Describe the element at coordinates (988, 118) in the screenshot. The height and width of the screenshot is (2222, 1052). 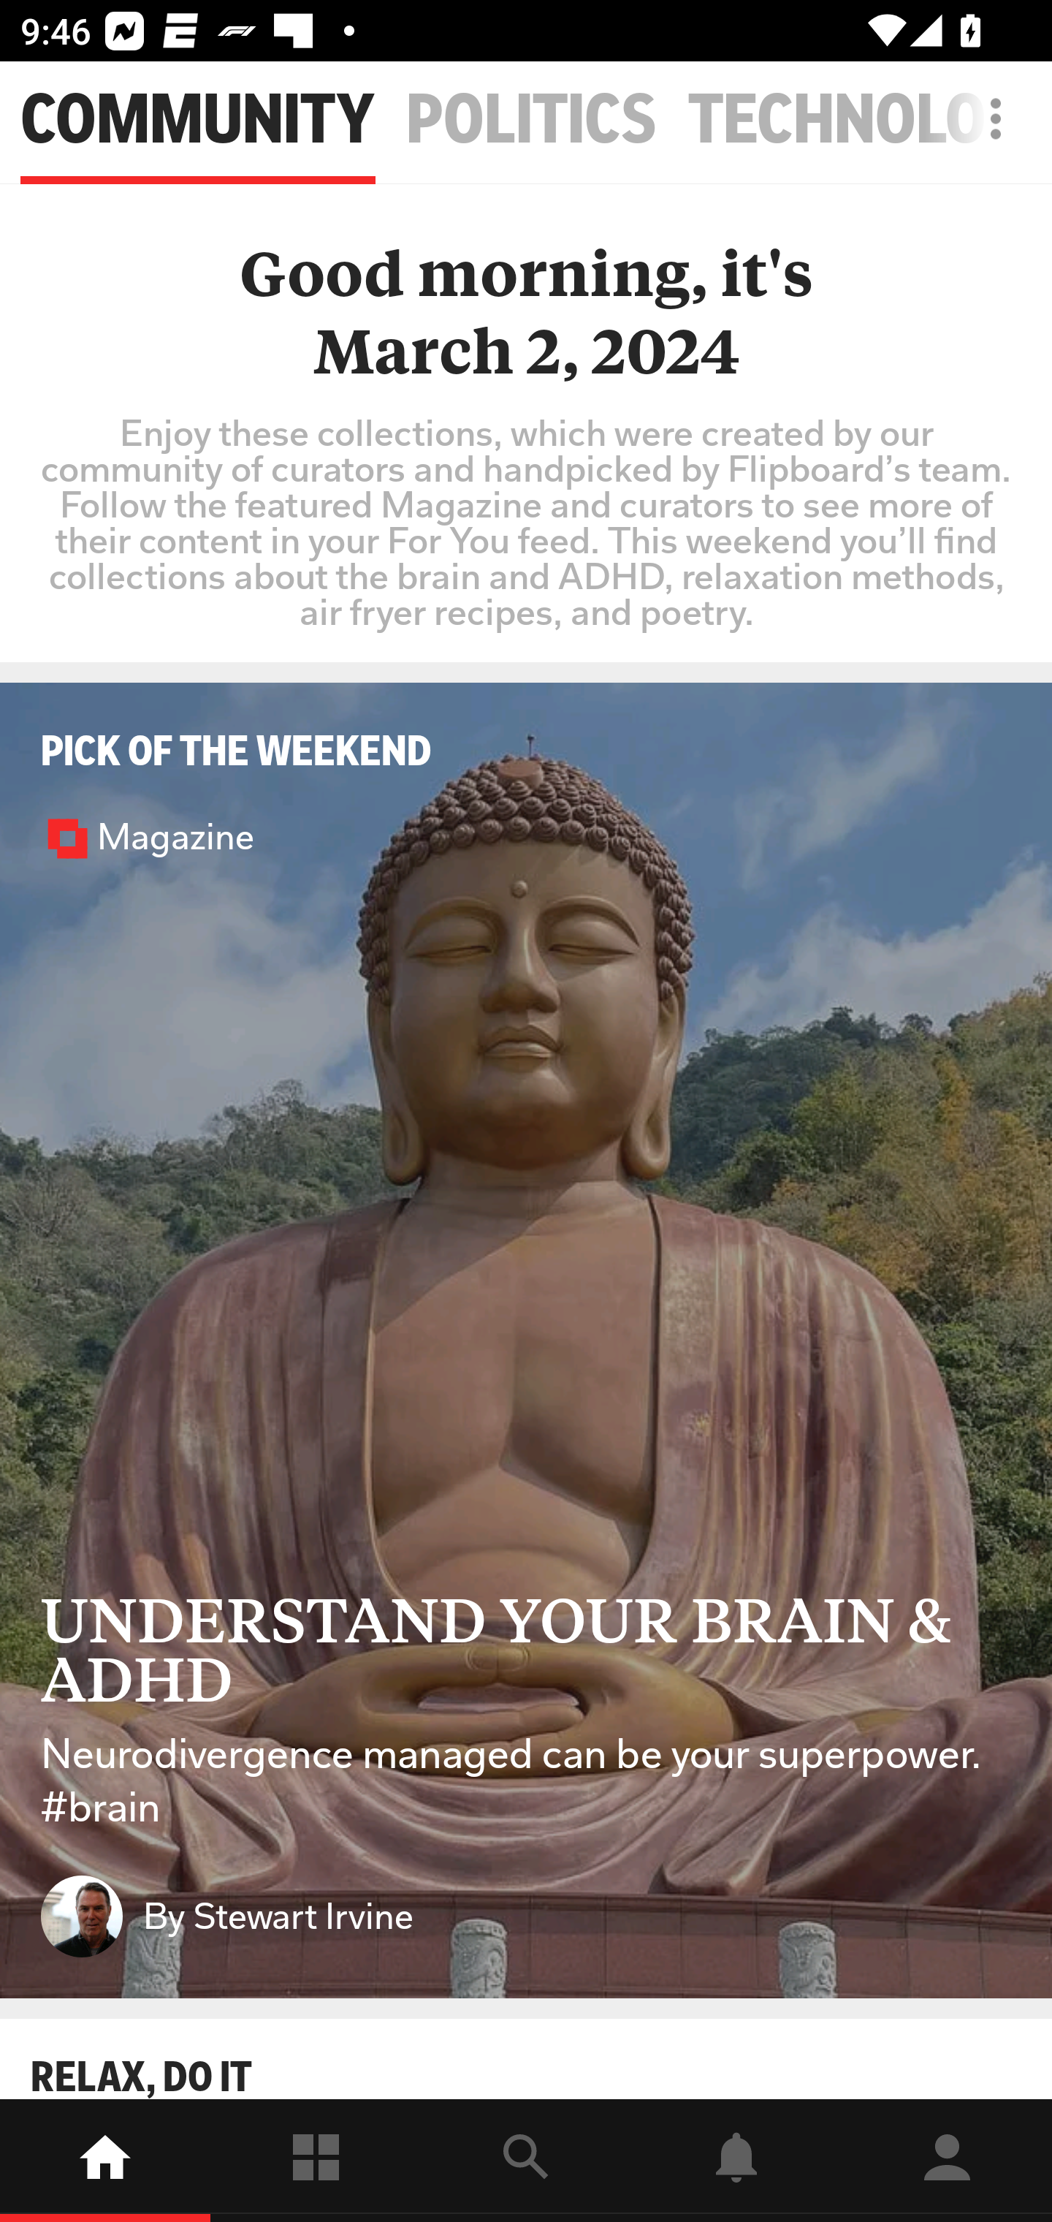
I see `Edit Home` at that location.